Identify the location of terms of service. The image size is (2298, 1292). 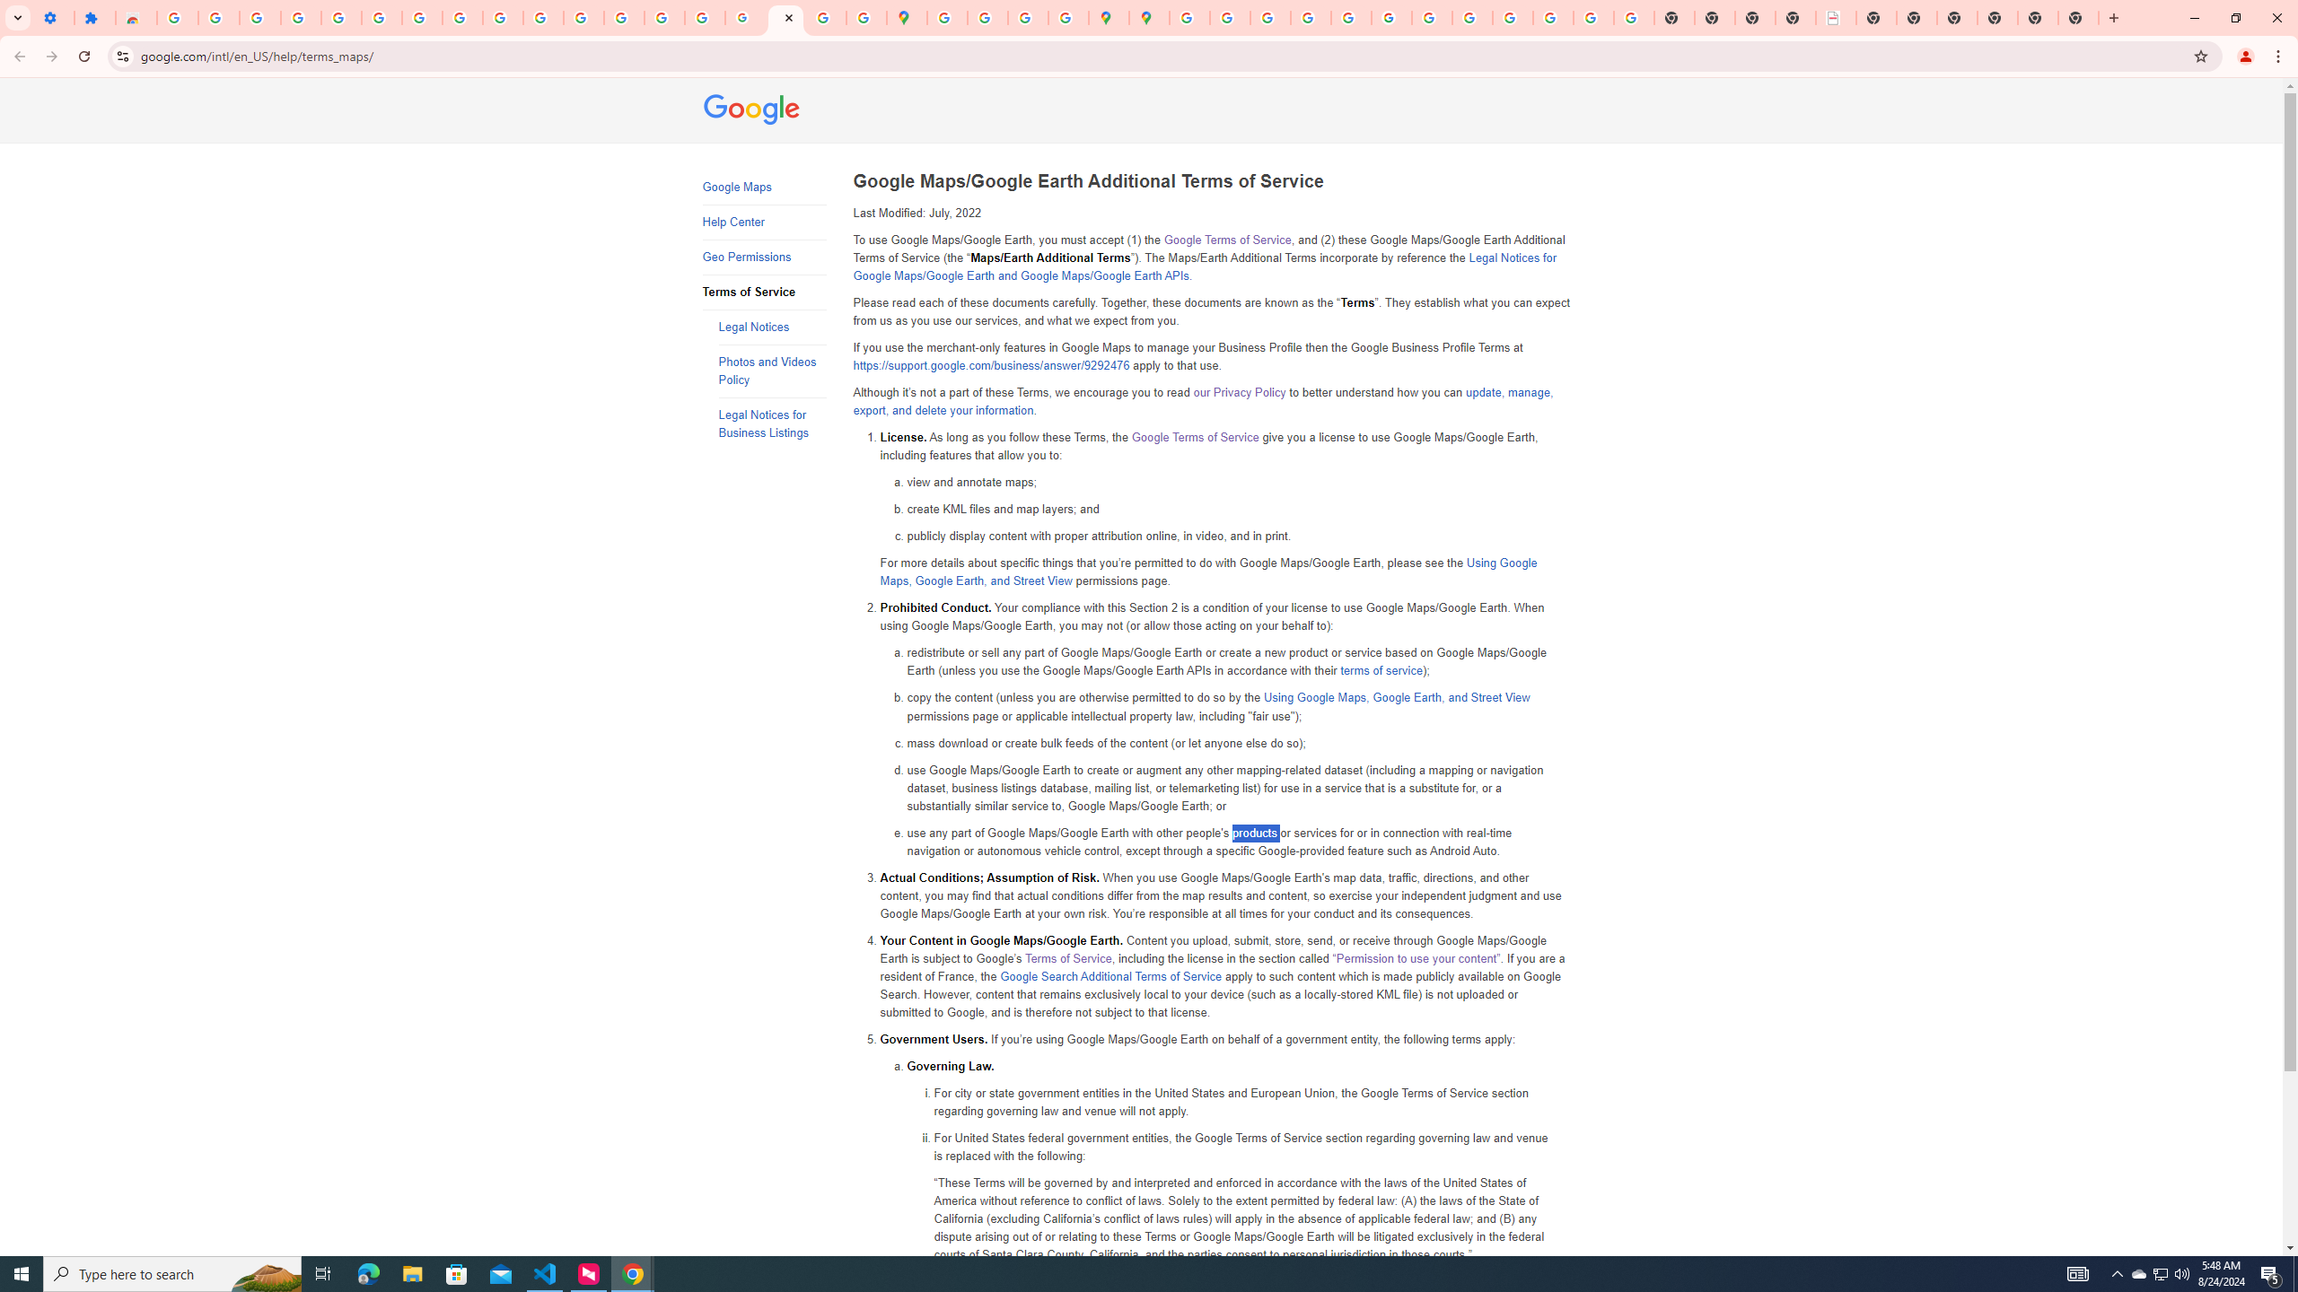
(1381, 671).